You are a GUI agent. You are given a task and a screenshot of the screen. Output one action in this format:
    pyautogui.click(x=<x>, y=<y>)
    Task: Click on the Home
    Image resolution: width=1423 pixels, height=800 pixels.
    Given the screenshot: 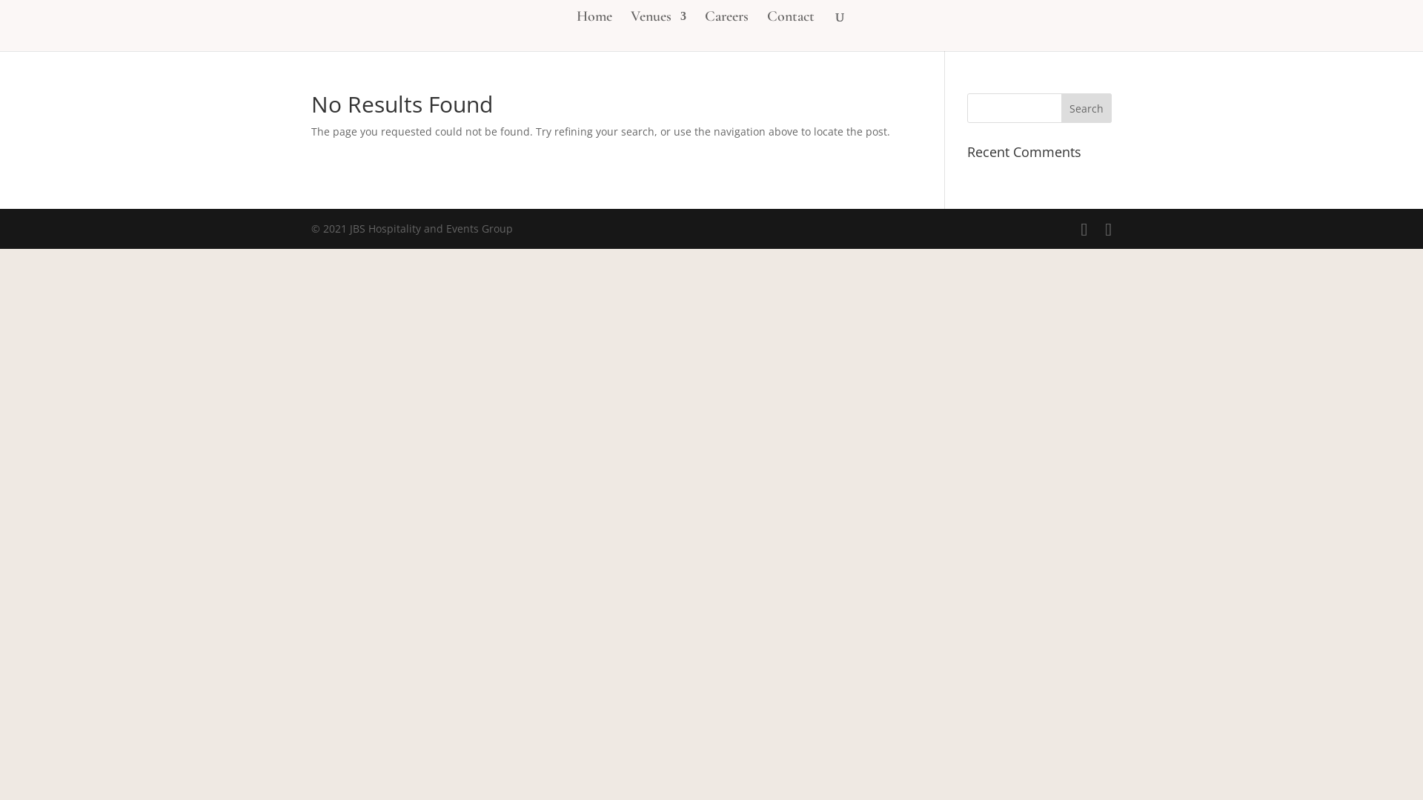 What is the action you would take?
    pyautogui.click(x=594, y=31)
    